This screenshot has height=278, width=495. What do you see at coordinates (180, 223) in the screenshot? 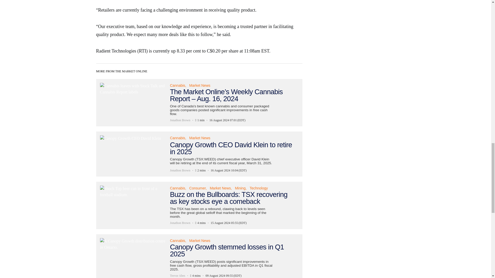
I see `View all posts by Jonathon Brown` at bounding box center [180, 223].